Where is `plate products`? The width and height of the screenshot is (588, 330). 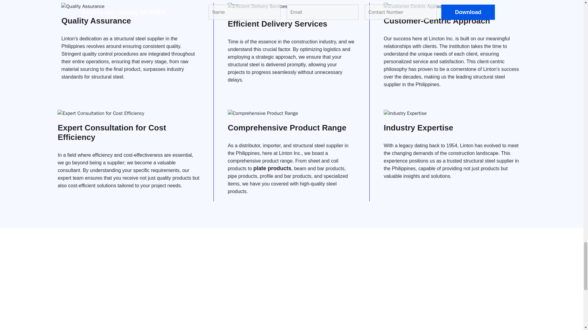
plate products is located at coordinates (272, 168).